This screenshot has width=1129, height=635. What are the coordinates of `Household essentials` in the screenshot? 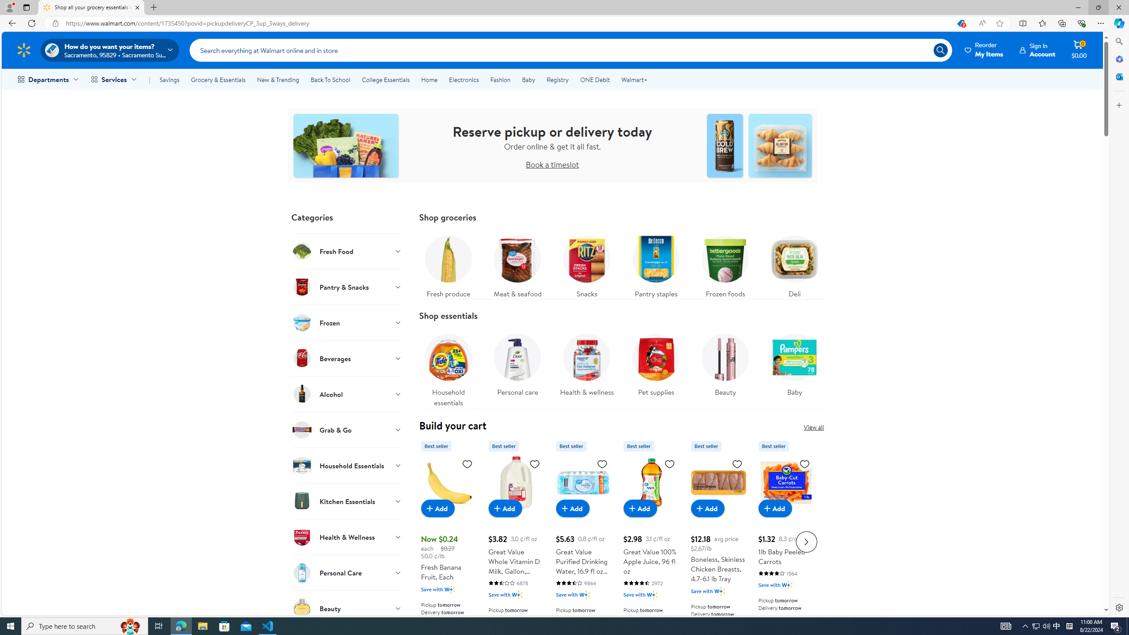 It's located at (448, 368).